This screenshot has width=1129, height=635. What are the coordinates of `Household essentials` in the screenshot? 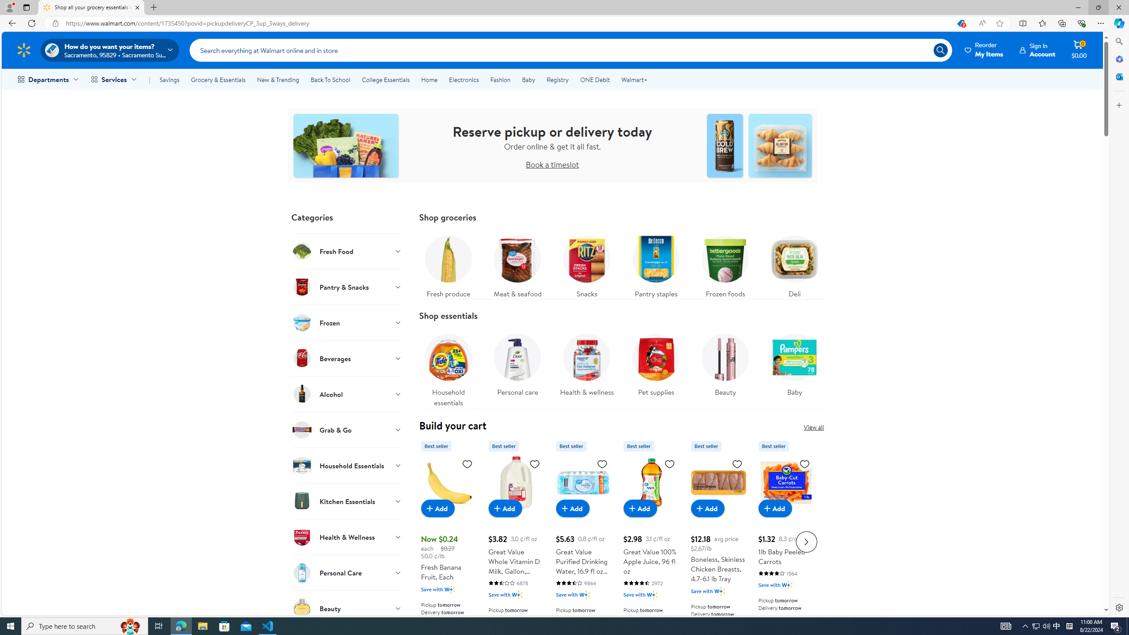 It's located at (448, 368).